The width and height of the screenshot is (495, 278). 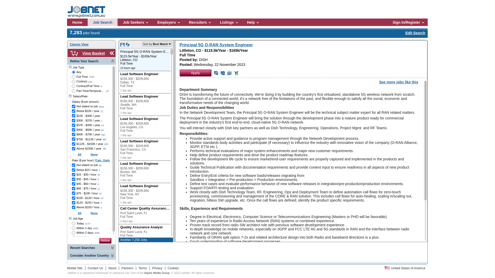 I want to click on Collapse, so click(x=112, y=53).